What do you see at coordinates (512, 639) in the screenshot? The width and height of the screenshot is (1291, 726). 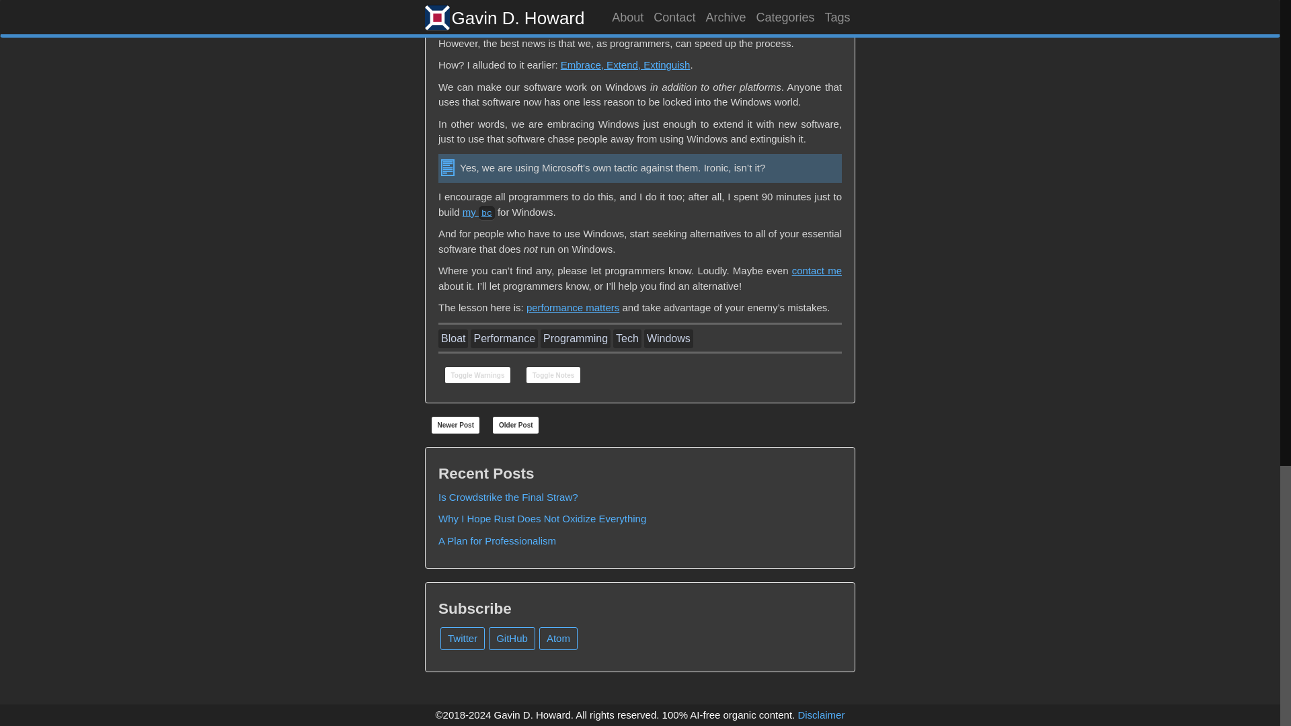 I see `GitHub` at bounding box center [512, 639].